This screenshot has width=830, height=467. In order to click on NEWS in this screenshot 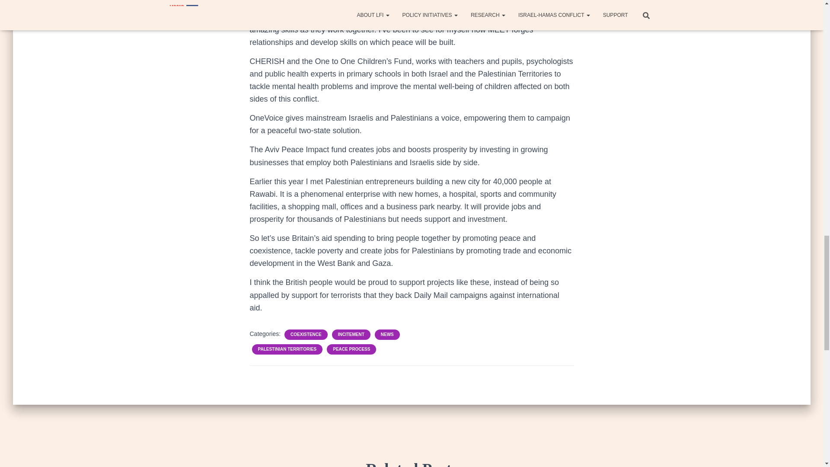, I will do `click(387, 334)`.